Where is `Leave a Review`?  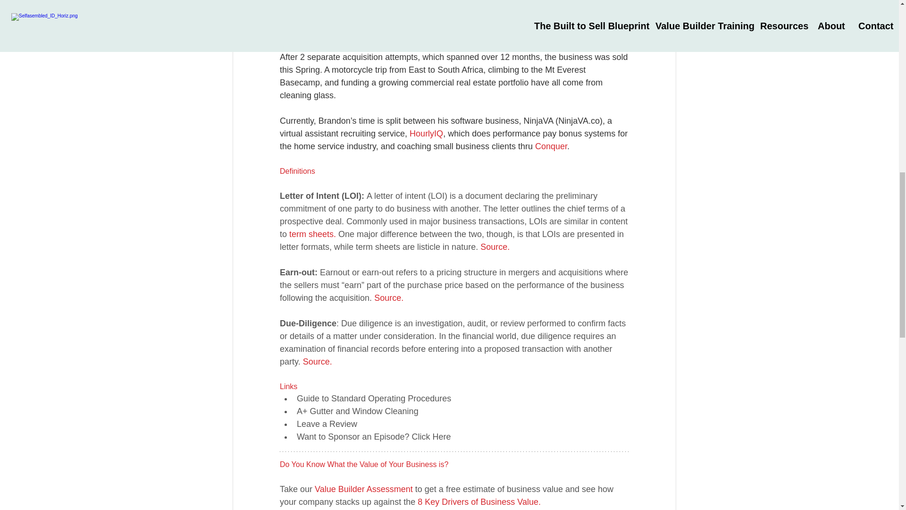
Leave a Review is located at coordinates (327, 424).